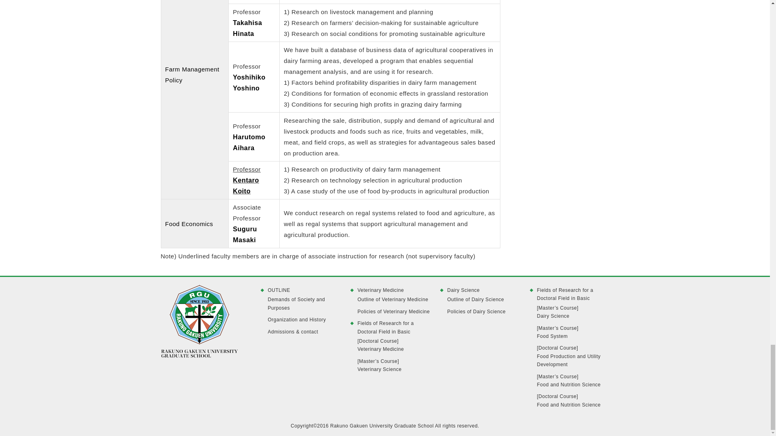 This screenshot has width=776, height=436. What do you see at coordinates (393, 300) in the screenshot?
I see `Outline of Veterinary Medicine` at bounding box center [393, 300].